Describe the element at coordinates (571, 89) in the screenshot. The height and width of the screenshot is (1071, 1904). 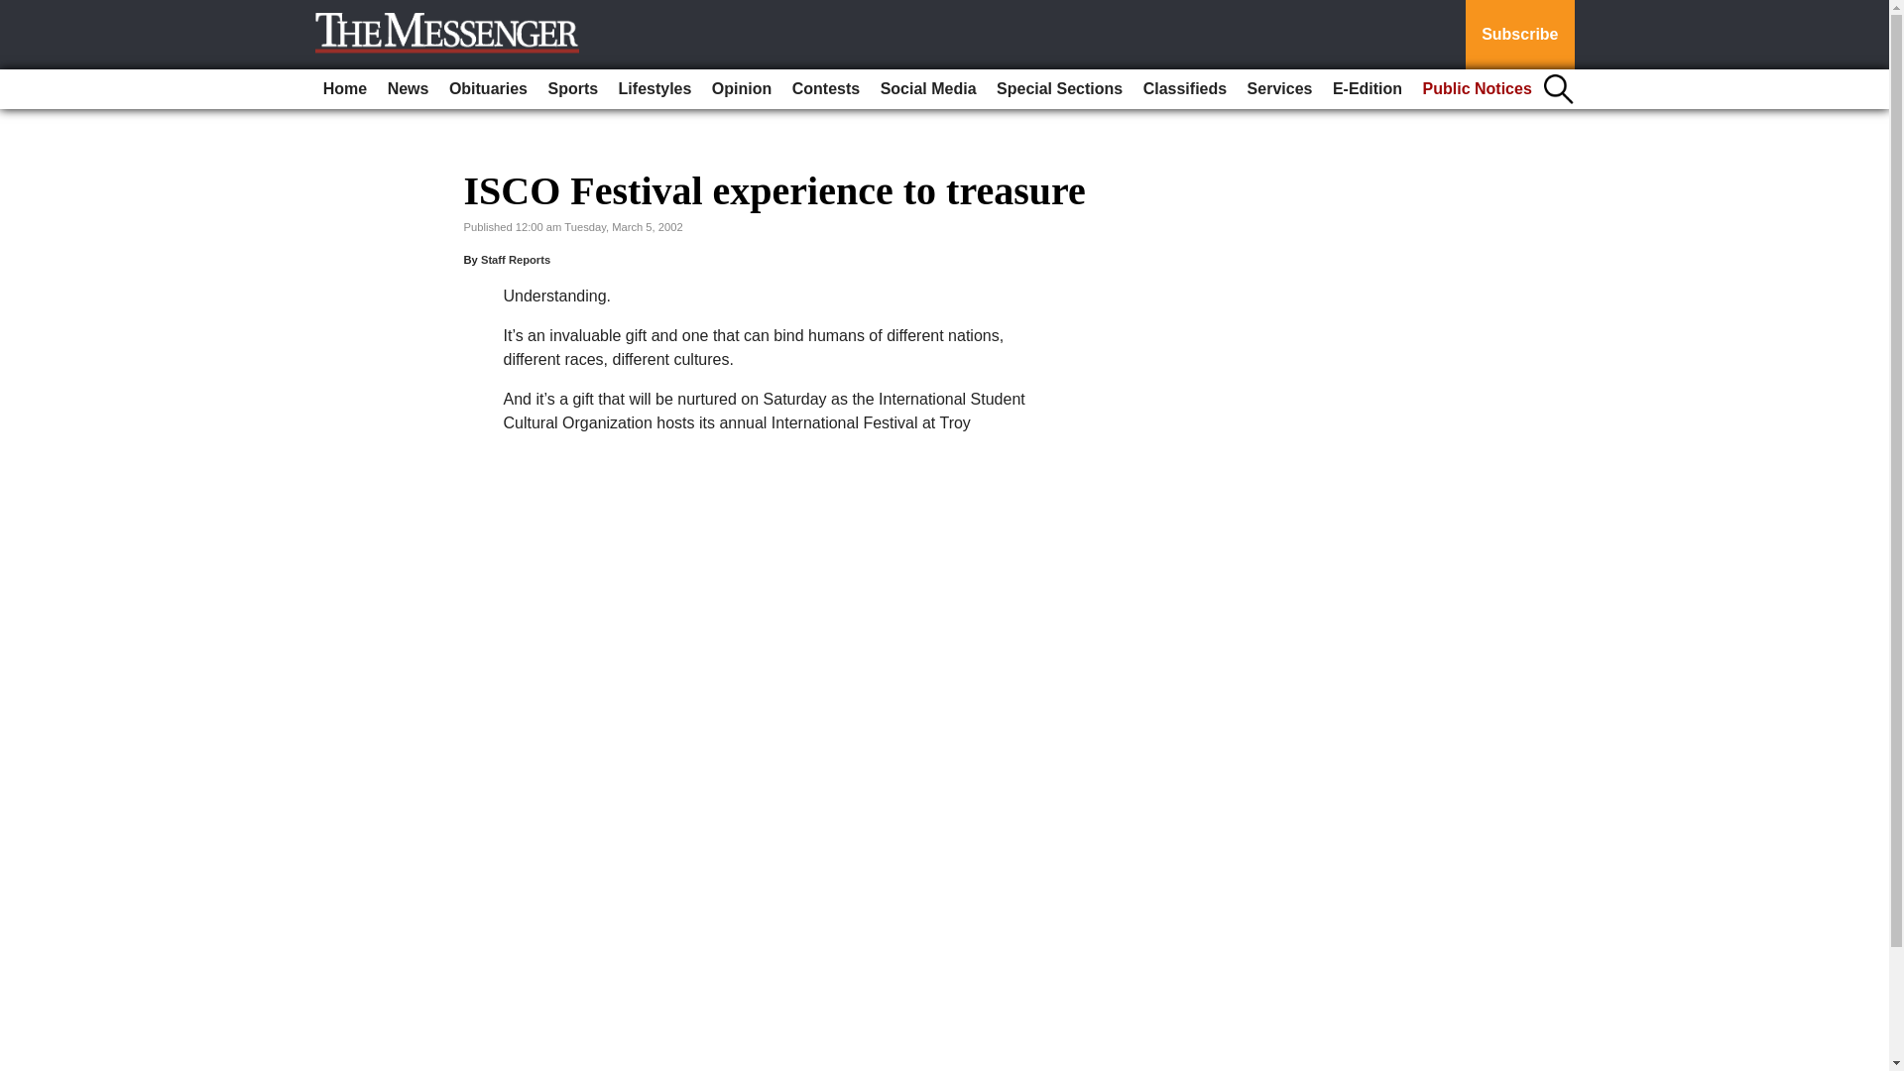
I see `Sports` at that location.